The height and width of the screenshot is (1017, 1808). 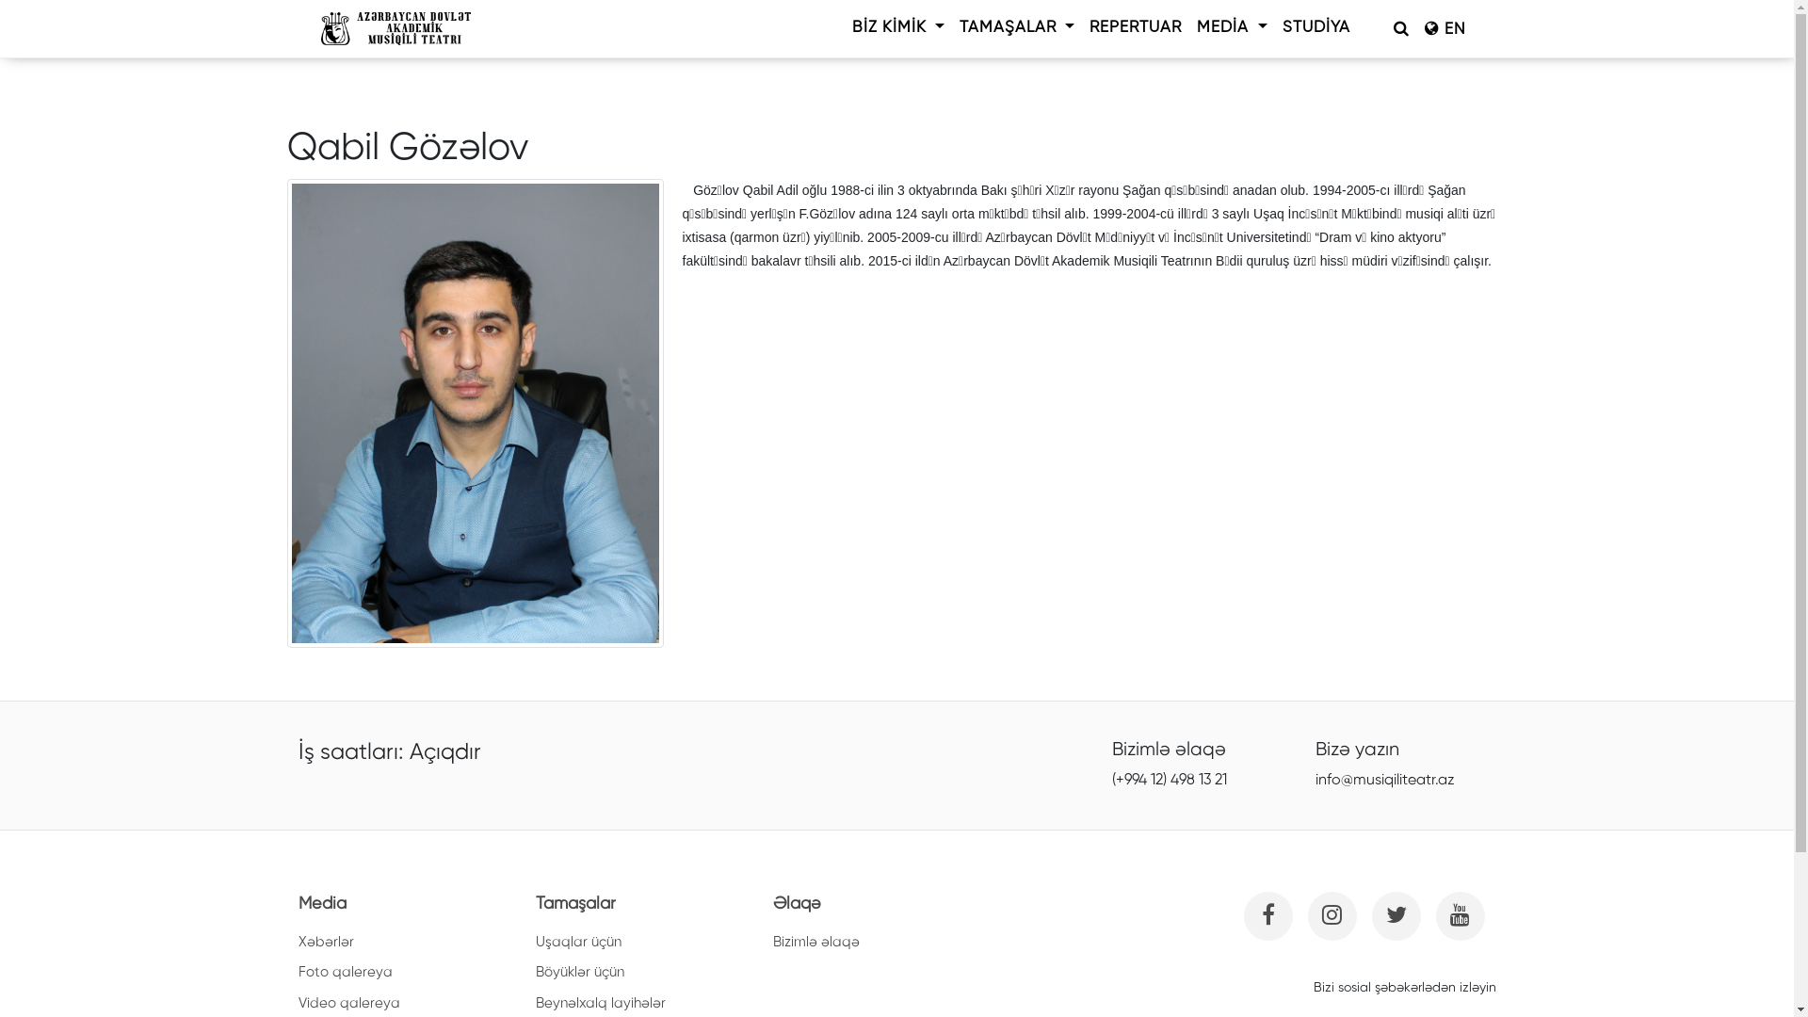 I want to click on Foto qalereya, so click(x=345, y=972).